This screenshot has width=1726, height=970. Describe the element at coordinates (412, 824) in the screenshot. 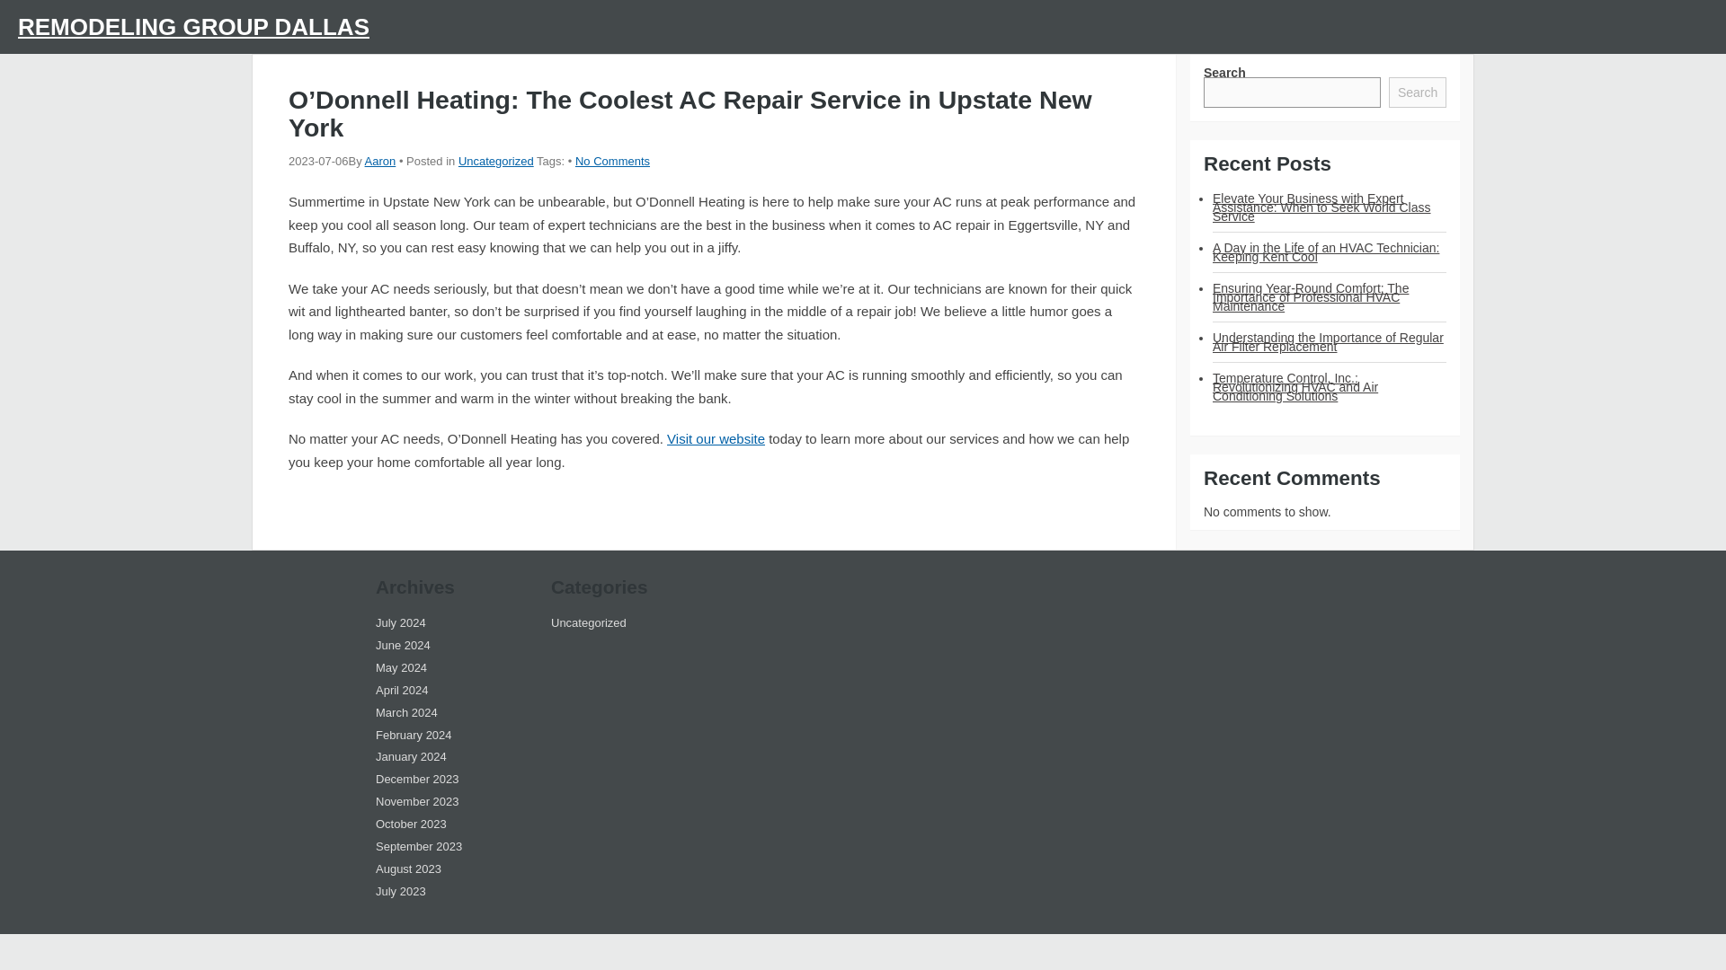

I see `October 2023` at that location.